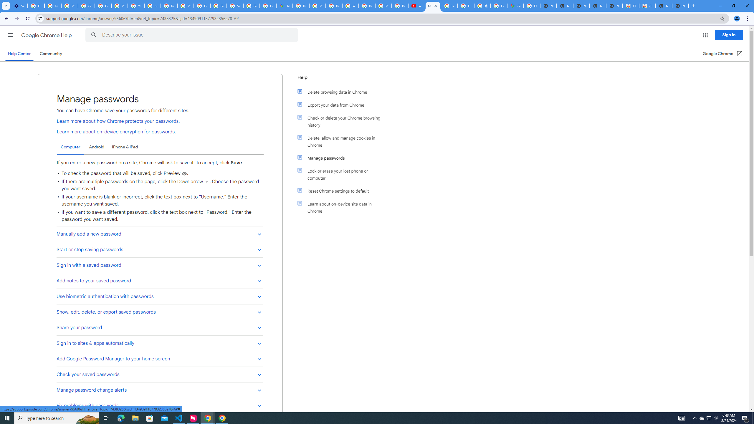 Image resolution: width=754 pixels, height=424 pixels. Describe the element at coordinates (97, 147) in the screenshot. I see `Android` at that location.